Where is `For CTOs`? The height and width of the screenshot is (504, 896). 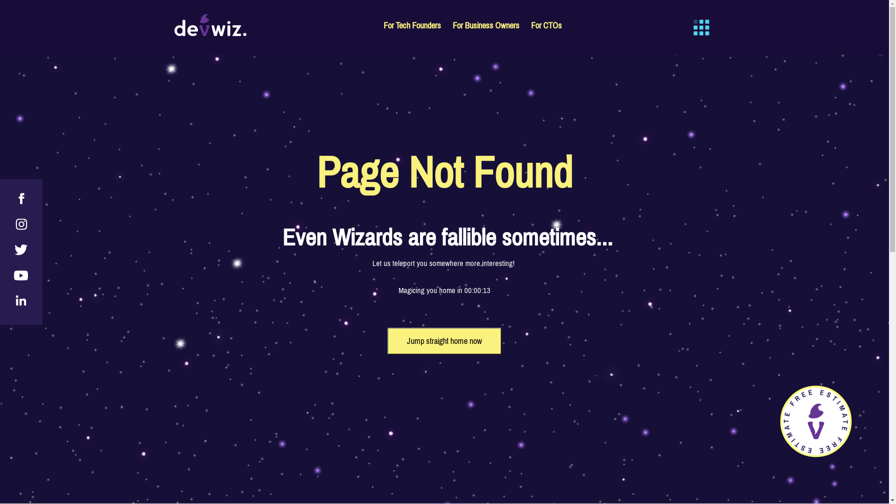
For CTOs is located at coordinates (546, 28).